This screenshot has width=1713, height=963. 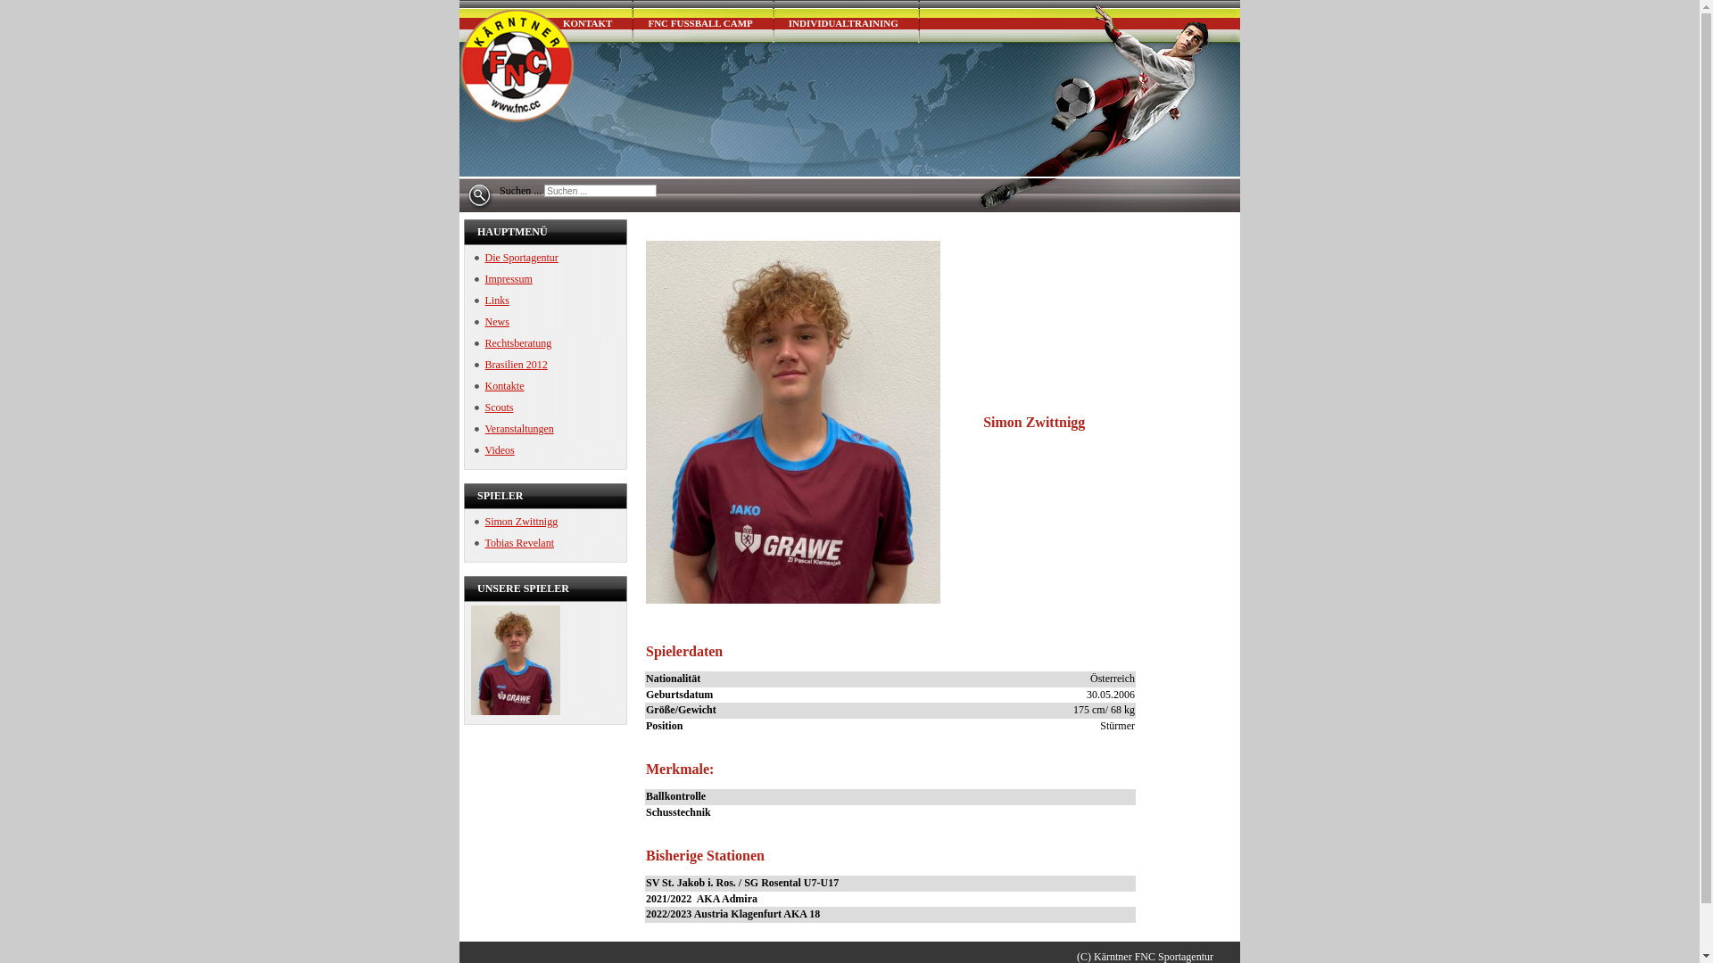 What do you see at coordinates (514, 543) in the screenshot?
I see `Tobias Revelant` at bounding box center [514, 543].